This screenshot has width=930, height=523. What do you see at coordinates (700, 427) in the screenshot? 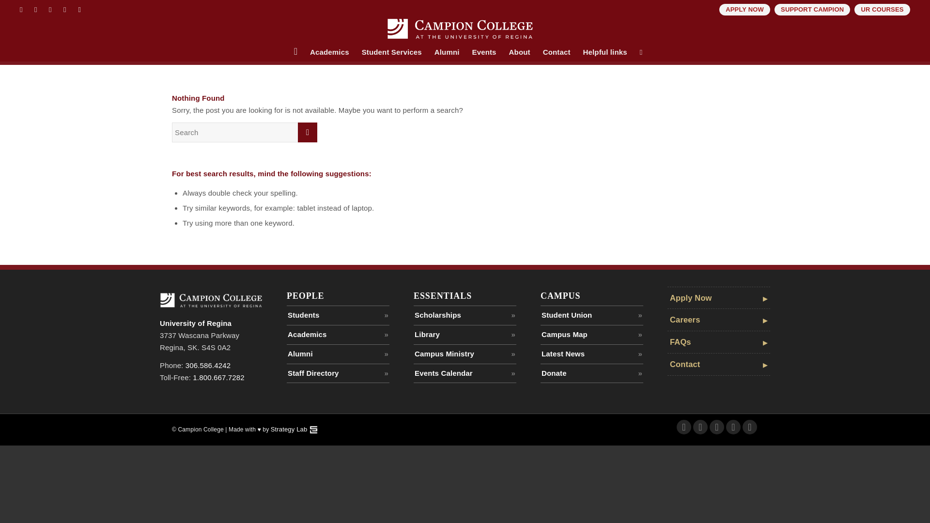
I see `Twitter` at bounding box center [700, 427].